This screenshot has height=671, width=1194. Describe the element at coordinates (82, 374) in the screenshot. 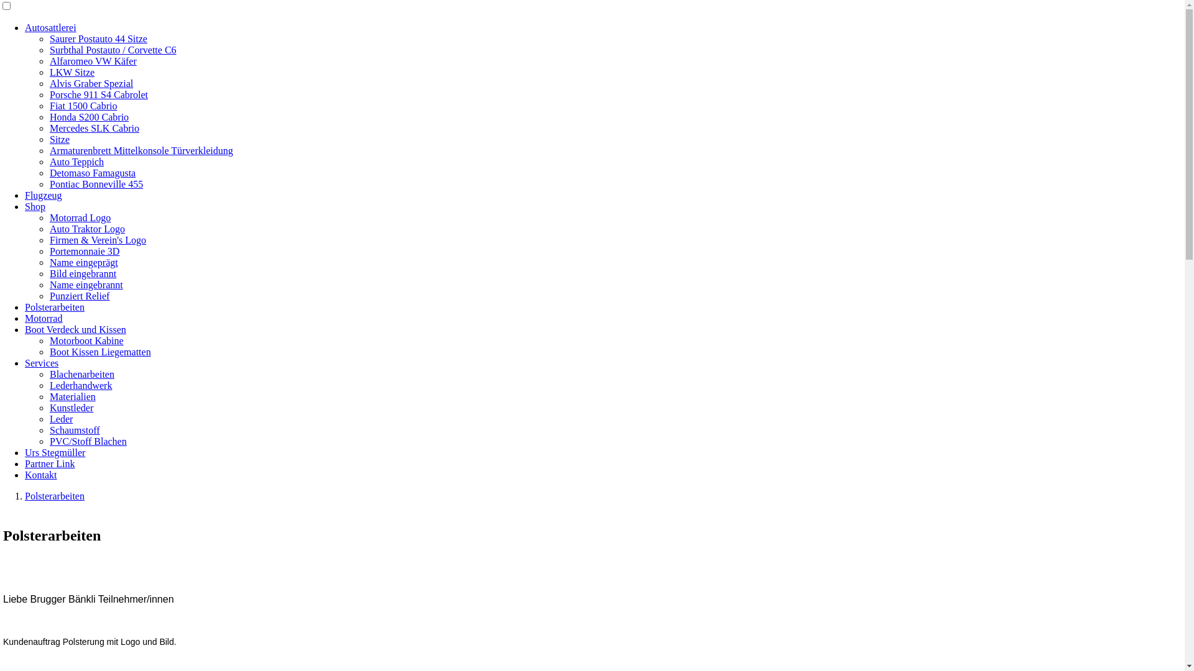

I see `Blachenarbeiten` at that location.